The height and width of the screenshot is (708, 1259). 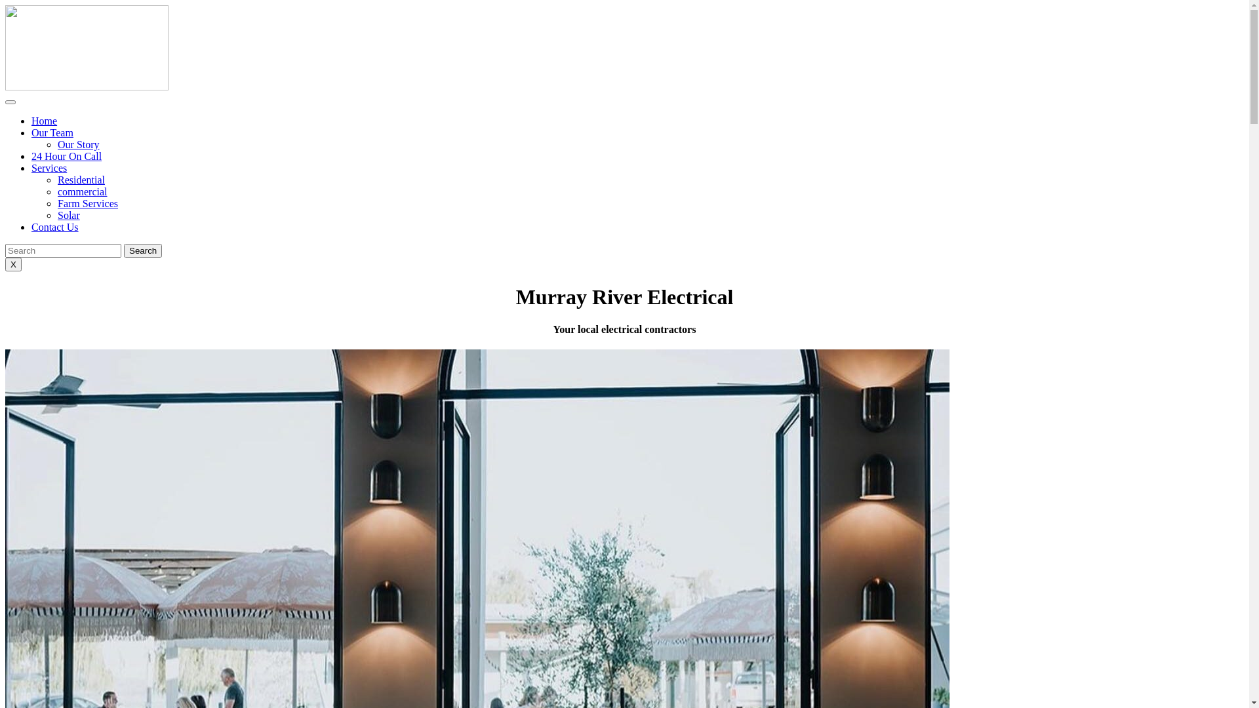 What do you see at coordinates (79, 144) in the screenshot?
I see `Our Story` at bounding box center [79, 144].